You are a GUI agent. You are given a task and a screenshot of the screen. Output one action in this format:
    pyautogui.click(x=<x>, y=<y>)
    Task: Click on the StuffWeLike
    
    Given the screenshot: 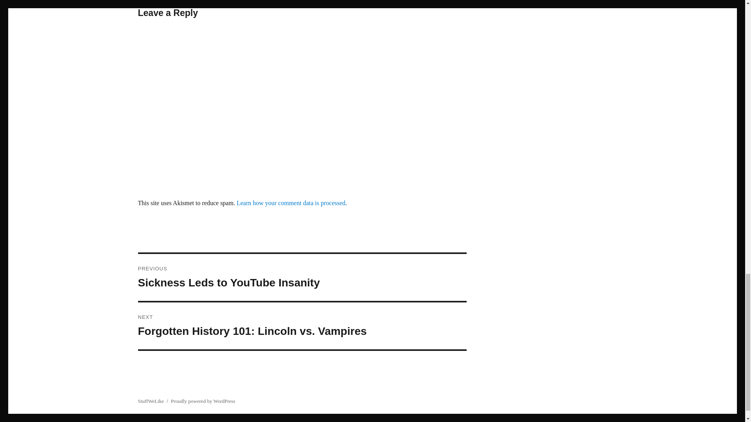 What is the action you would take?
    pyautogui.click(x=291, y=203)
    